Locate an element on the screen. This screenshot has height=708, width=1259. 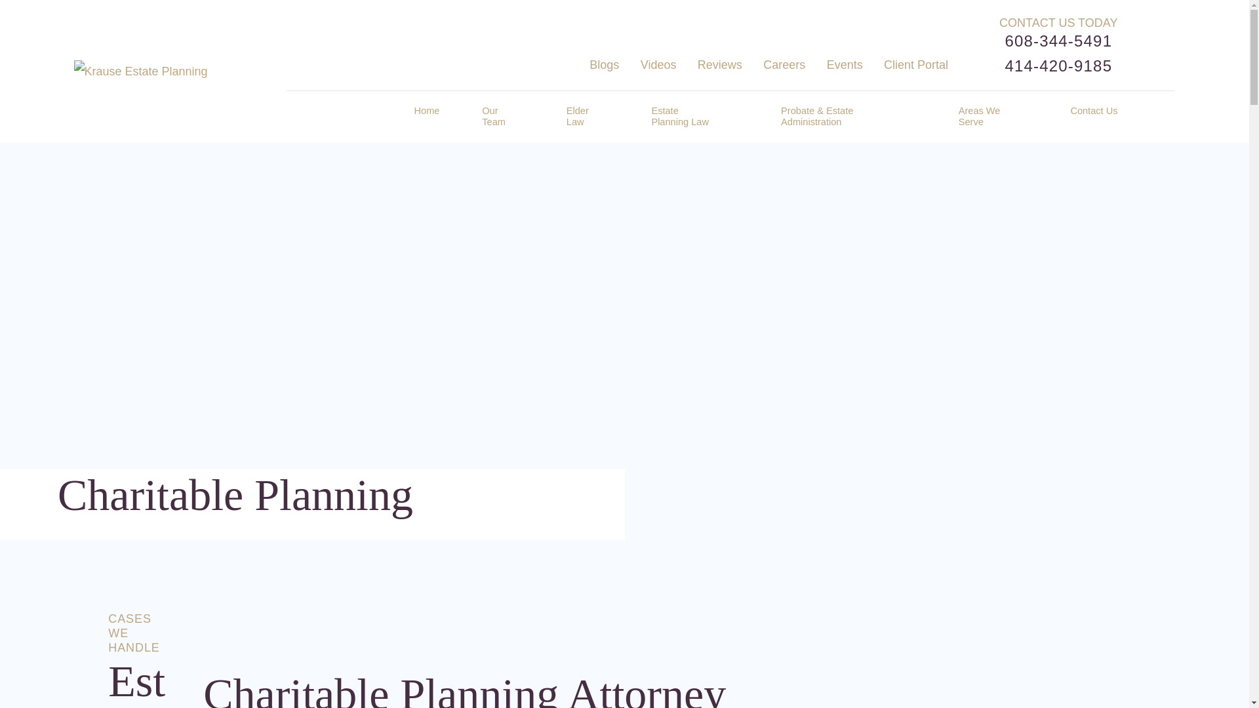
Our Team is located at coordinates (494, 117).